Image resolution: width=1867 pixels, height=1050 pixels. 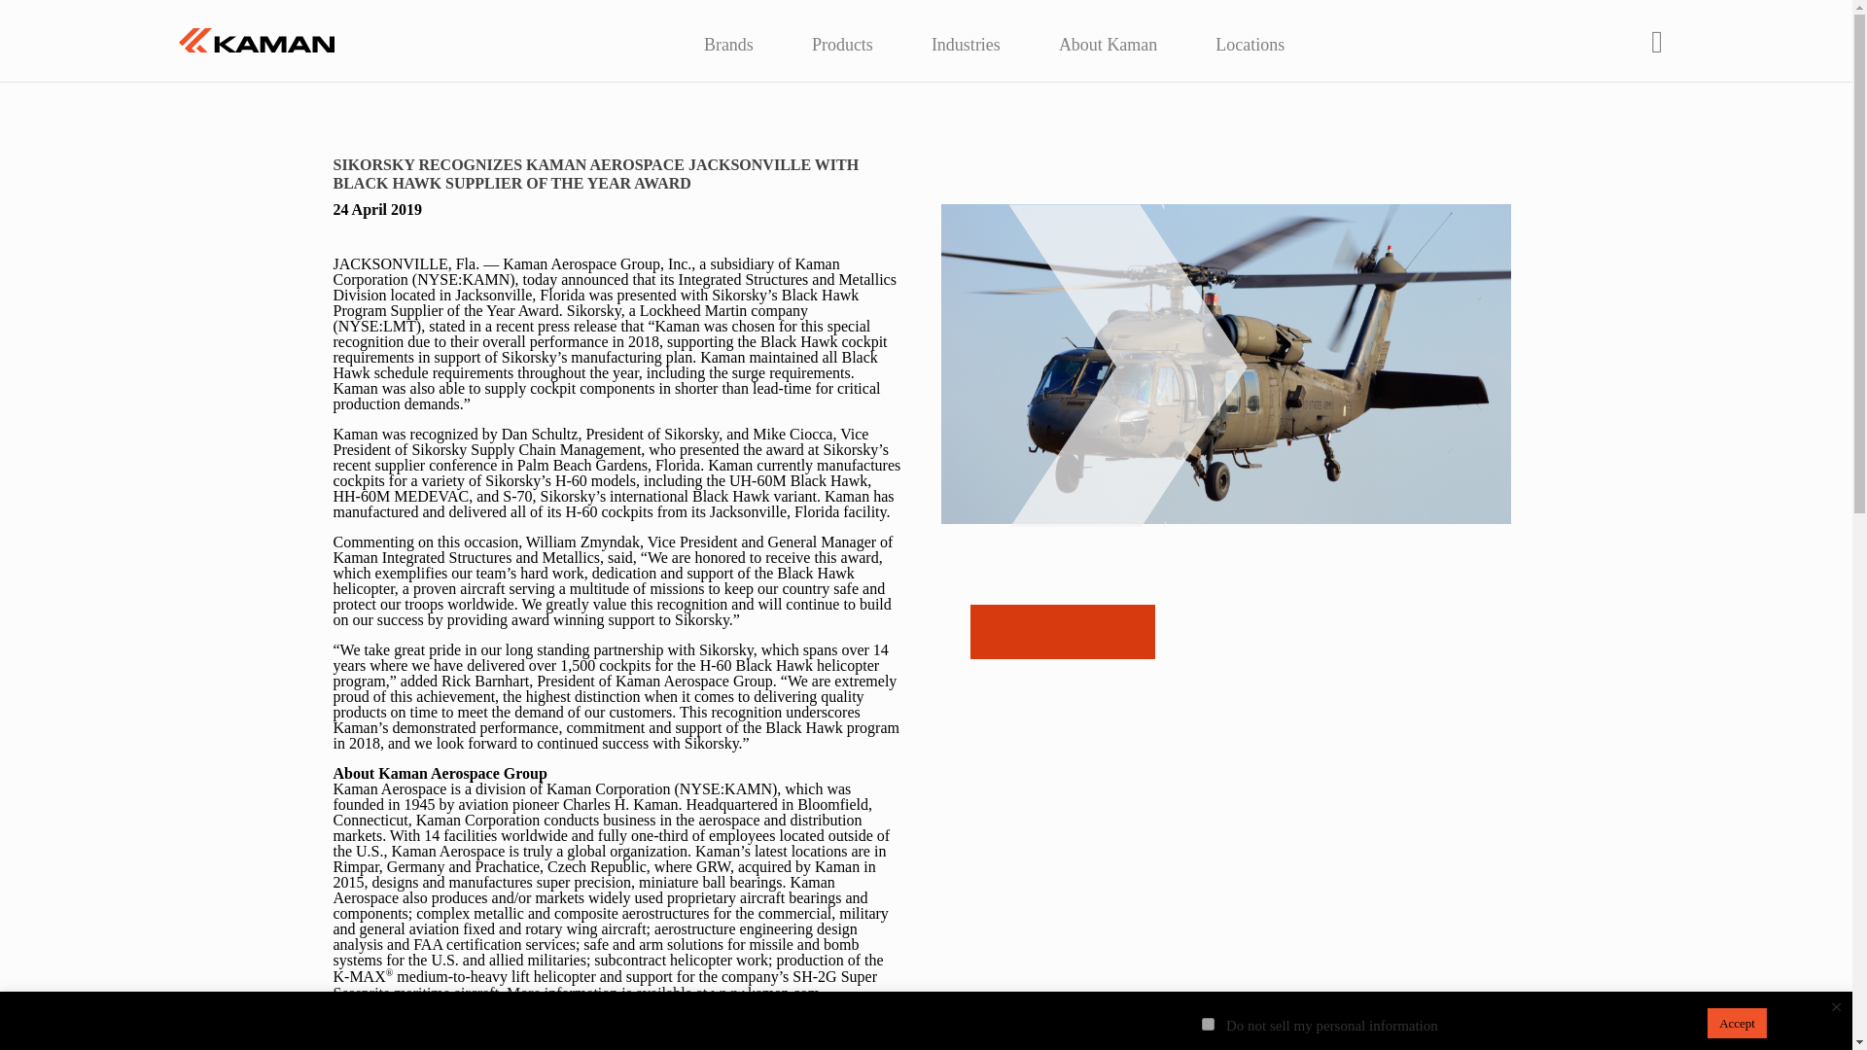 I want to click on Kaman Corporation, so click(x=257, y=41).